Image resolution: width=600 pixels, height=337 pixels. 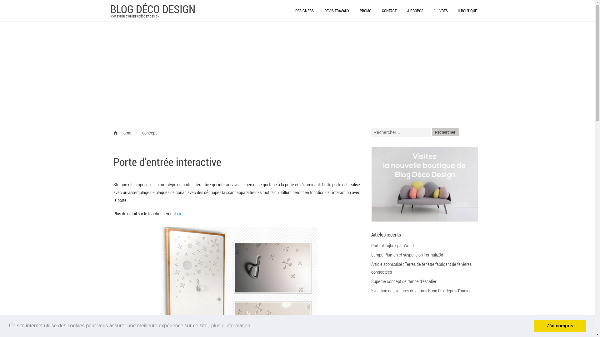 What do you see at coordinates (337, 11) in the screenshot?
I see `DEVIS TRAVAUX` at bounding box center [337, 11].